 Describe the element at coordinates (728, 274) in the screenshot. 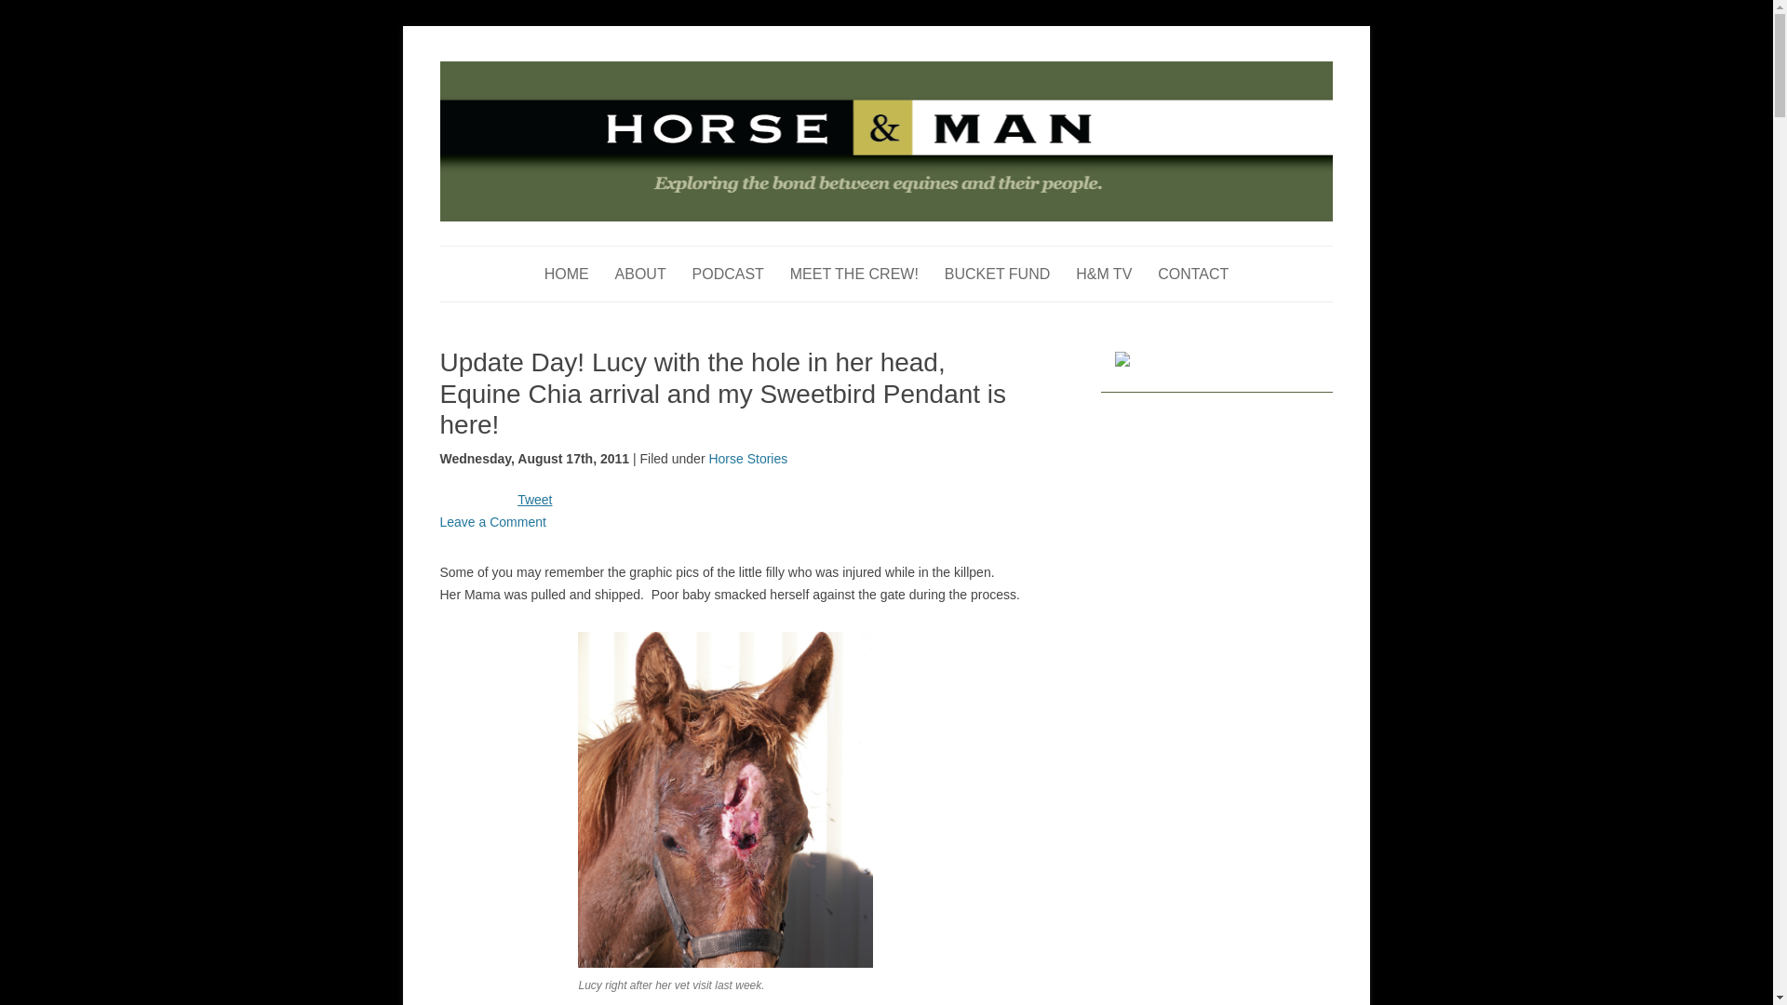

I see `PODCAST` at that location.